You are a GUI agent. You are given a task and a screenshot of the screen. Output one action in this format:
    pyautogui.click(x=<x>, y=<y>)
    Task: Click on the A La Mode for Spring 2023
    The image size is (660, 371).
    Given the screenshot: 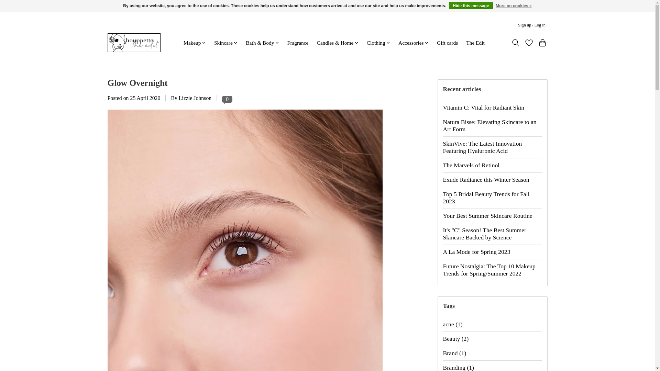 What is the action you would take?
    pyautogui.click(x=492, y=251)
    